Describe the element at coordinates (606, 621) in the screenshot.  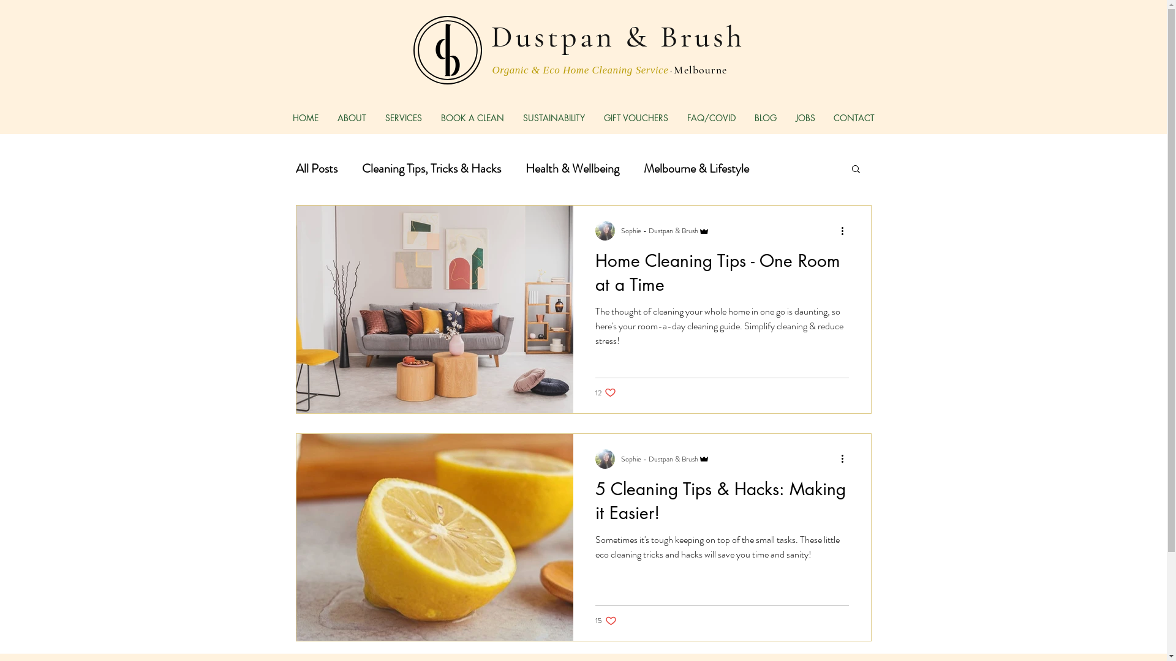
I see `15 likes. Post not marked as liked
15` at that location.